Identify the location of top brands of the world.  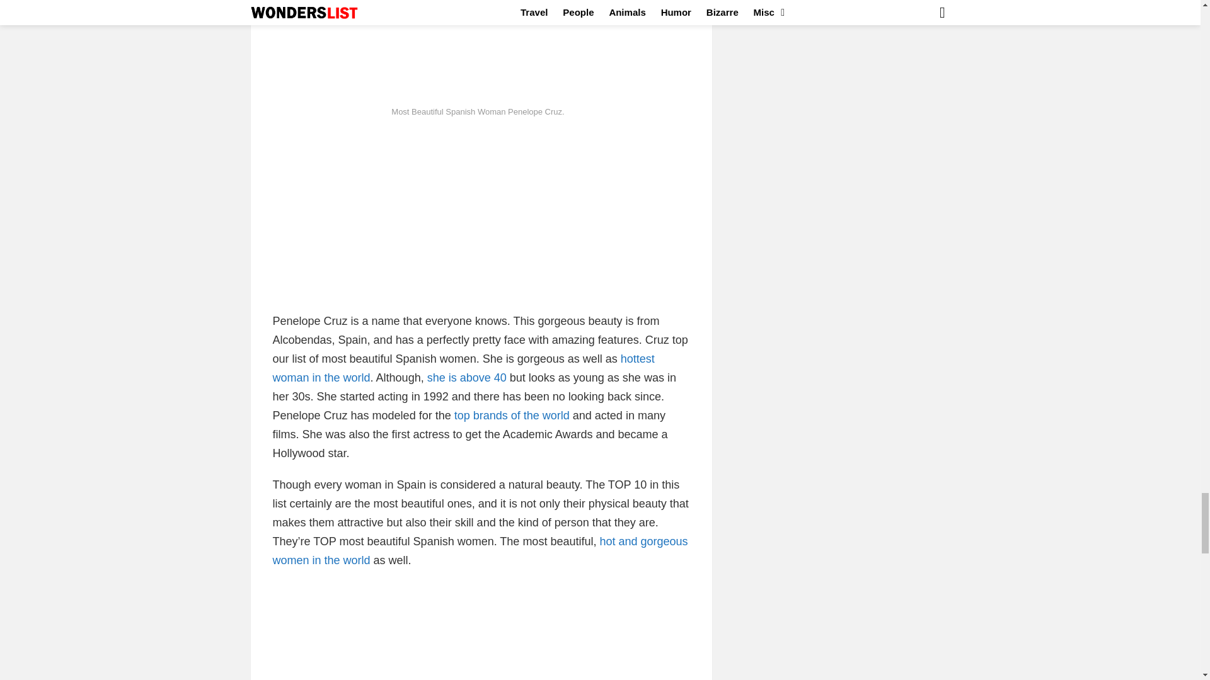
(512, 416).